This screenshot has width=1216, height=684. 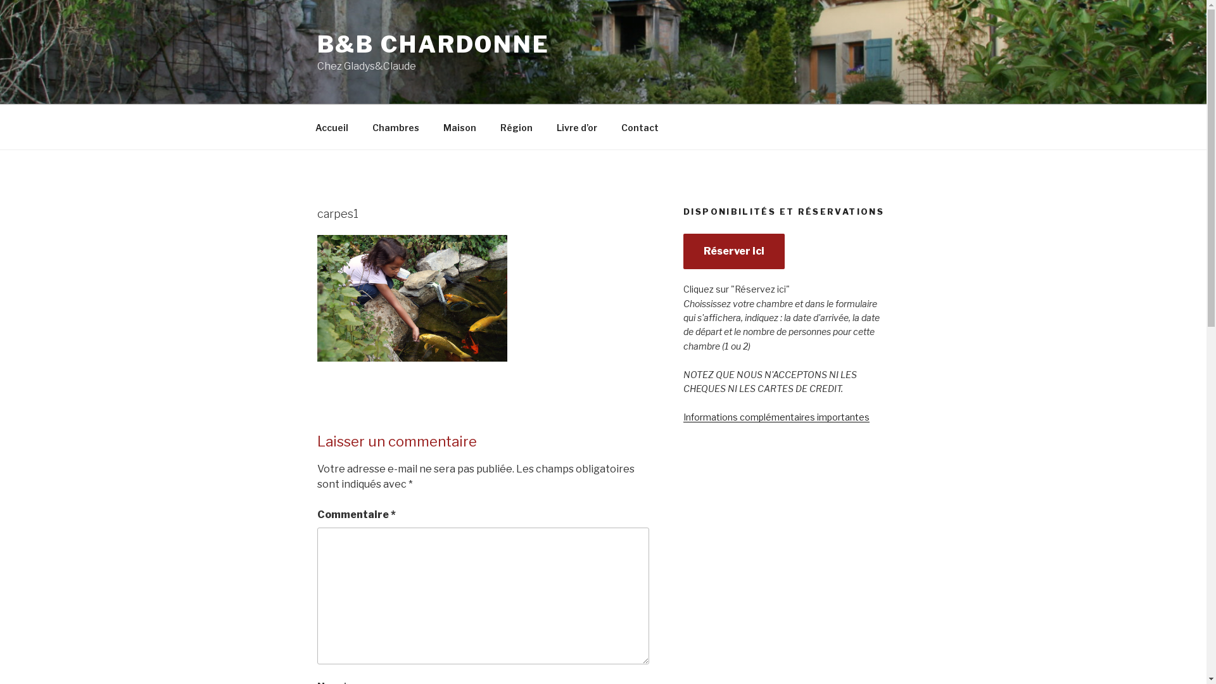 I want to click on Contact, so click(x=640, y=127).